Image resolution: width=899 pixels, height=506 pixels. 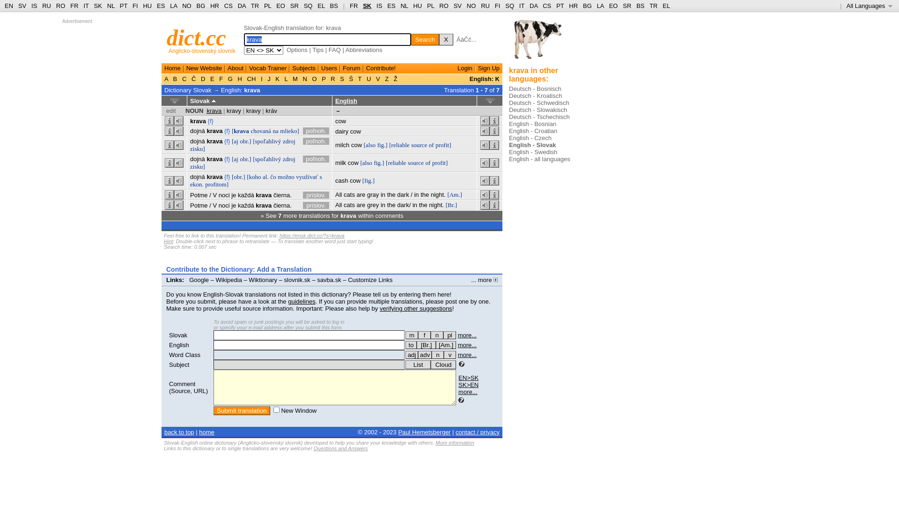 What do you see at coordinates (339, 205) in the screenshot?
I see `All` at bounding box center [339, 205].